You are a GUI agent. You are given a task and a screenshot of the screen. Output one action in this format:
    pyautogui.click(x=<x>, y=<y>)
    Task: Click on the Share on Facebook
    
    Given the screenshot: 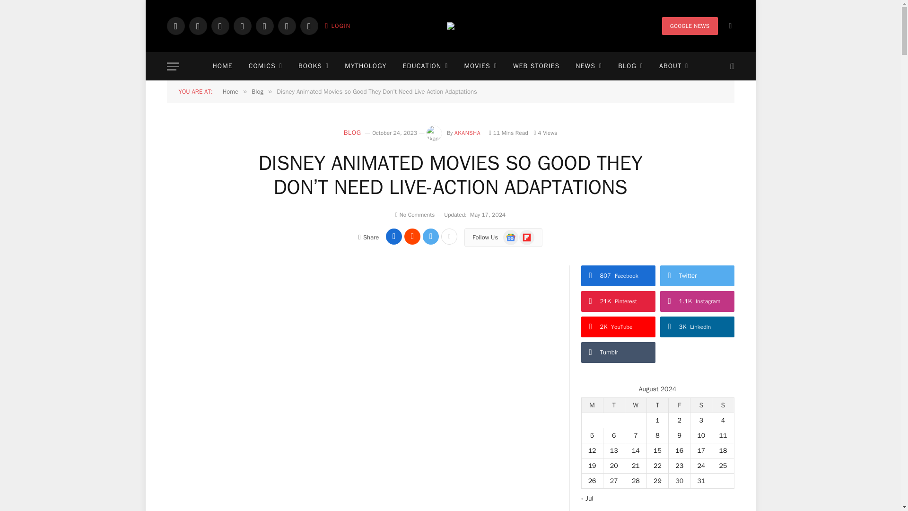 What is the action you would take?
    pyautogui.click(x=394, y=237)
    